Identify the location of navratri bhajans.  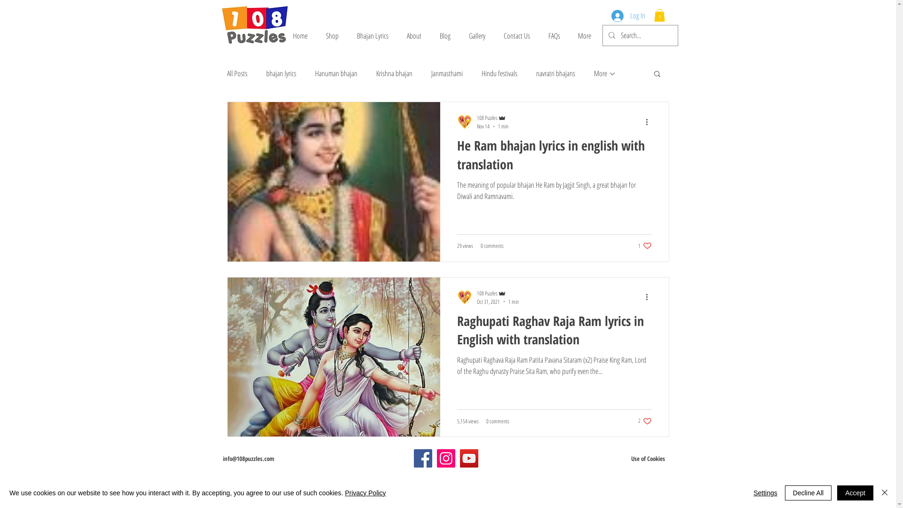
(556, 73).